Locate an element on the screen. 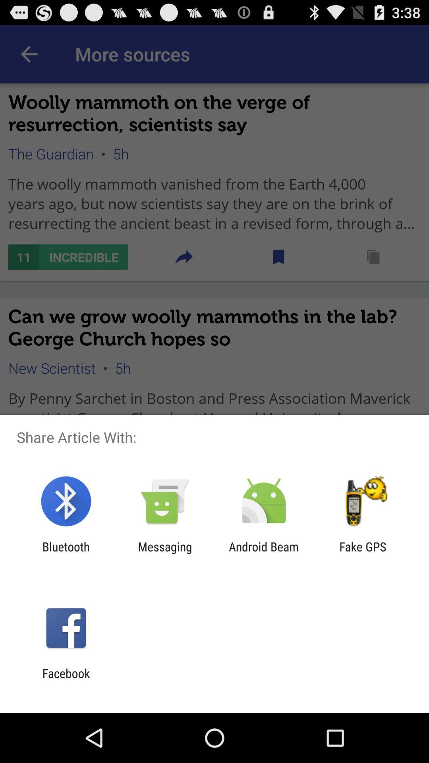 This screenshot has width=429, height=763. jump until the android beam item is located at coordinates (264, 554).